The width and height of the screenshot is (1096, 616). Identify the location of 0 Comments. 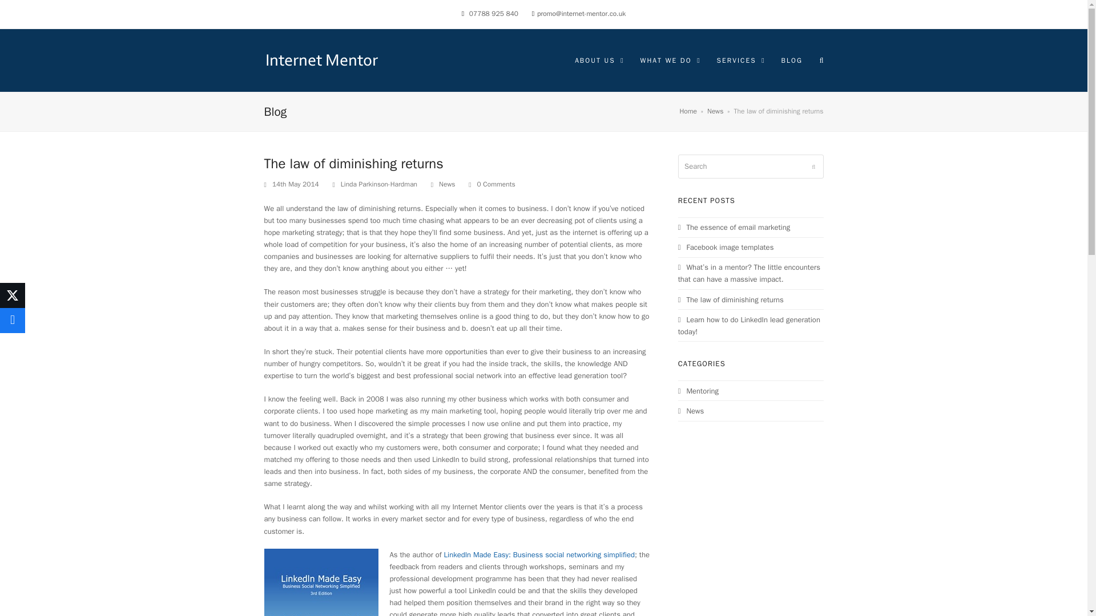
(492, 185).